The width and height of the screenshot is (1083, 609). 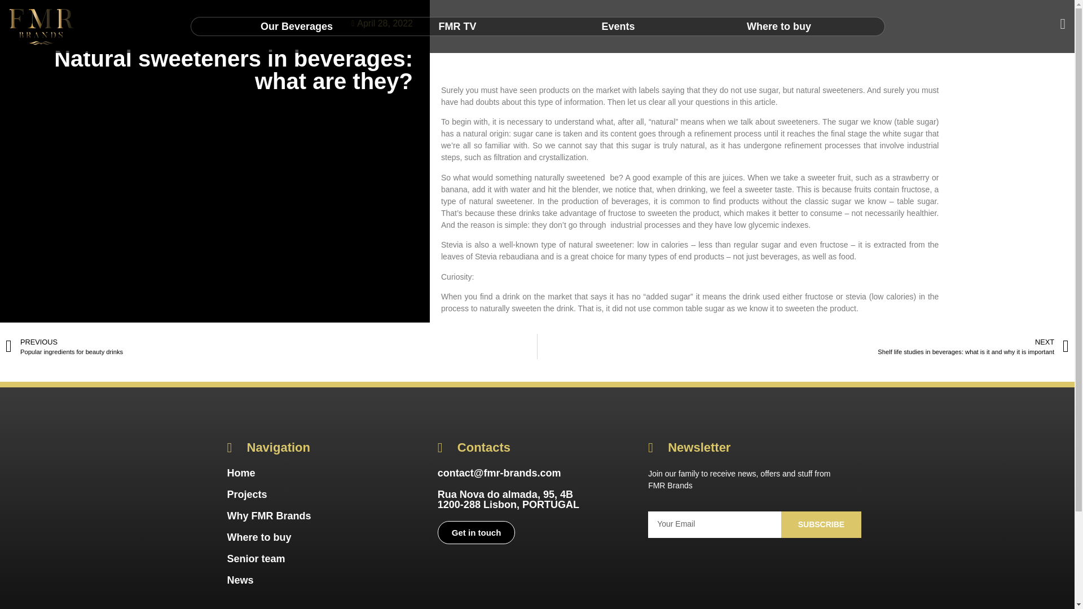 I want to click on Why FMR Brands, so click(x=268, y=515).